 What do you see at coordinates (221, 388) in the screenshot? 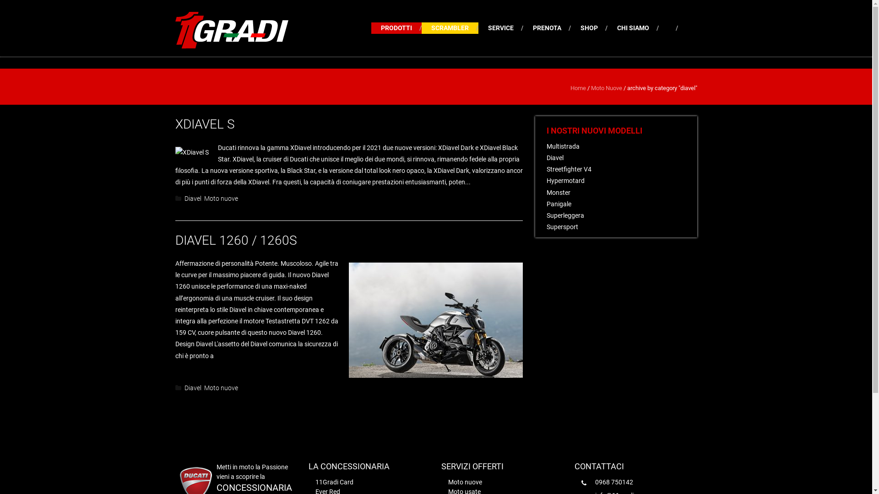
I see `Moto nuove` at bounding box center [221, 388].